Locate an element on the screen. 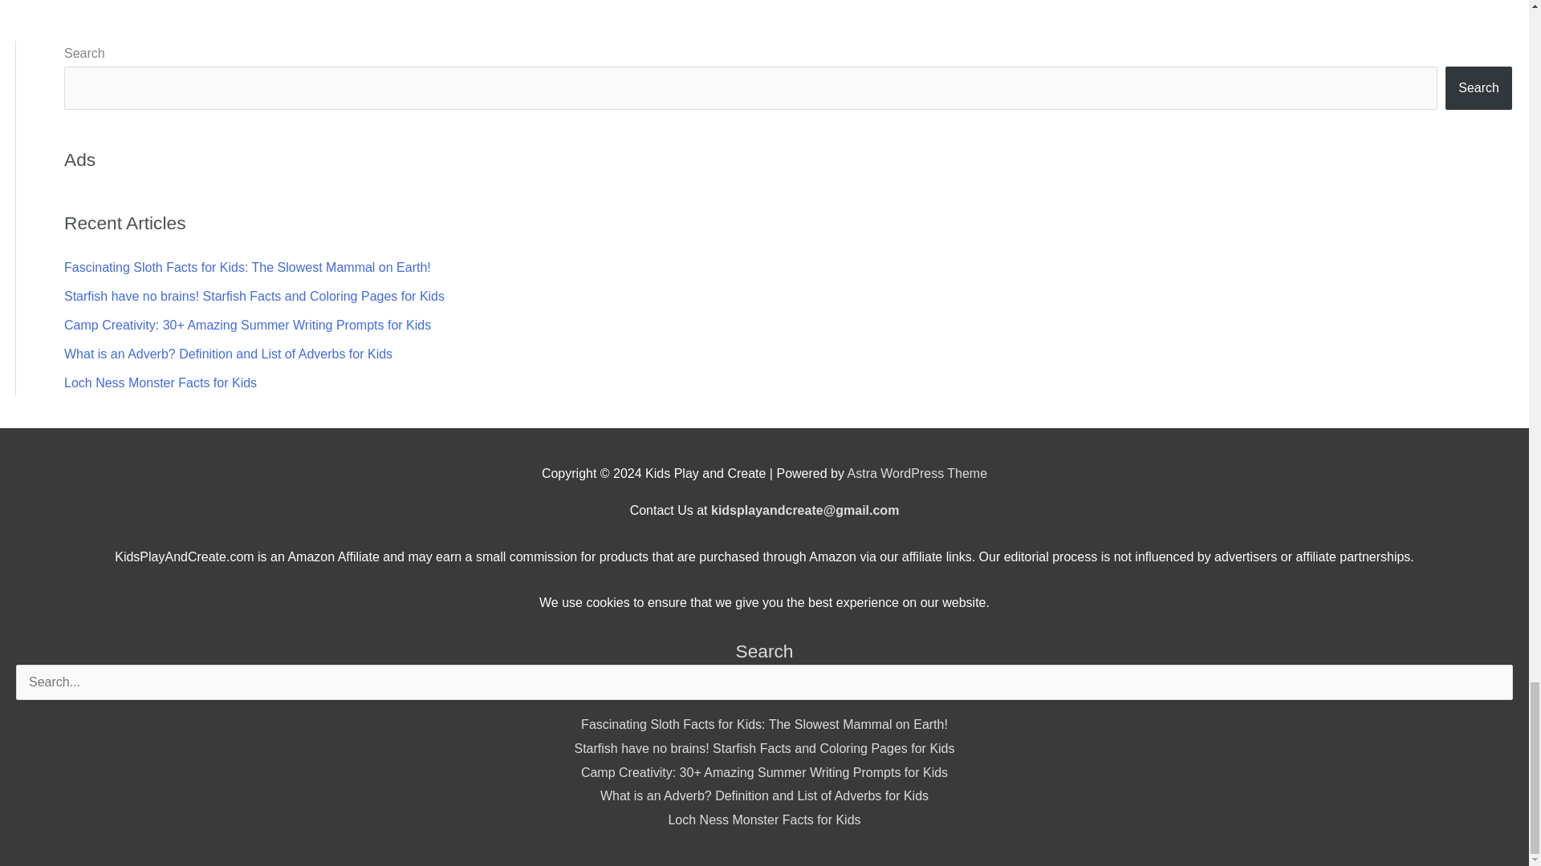 Image resolution: width=1541 pixels, height=866 pixels. What is an Adverb? Definition and List of Adverbs for Kids is located at coordinates (228, 354).